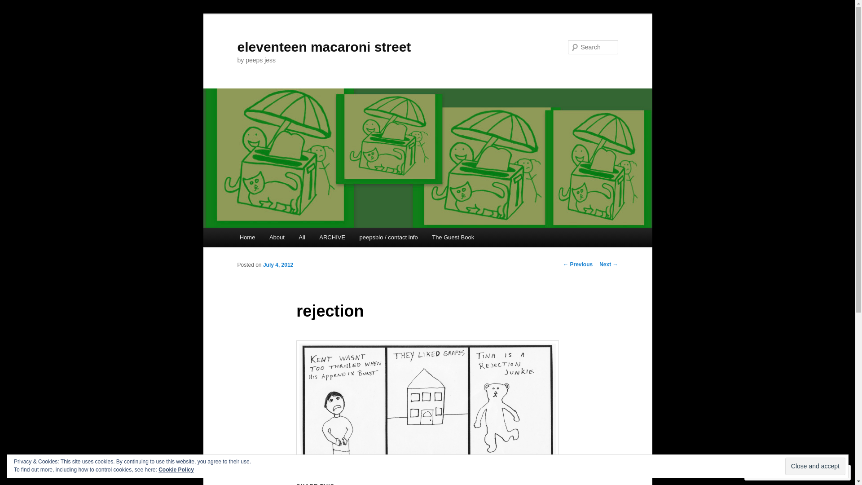 This screenshot has height=485, width=862. I want to click on The Guest Book, so click(453, 237).